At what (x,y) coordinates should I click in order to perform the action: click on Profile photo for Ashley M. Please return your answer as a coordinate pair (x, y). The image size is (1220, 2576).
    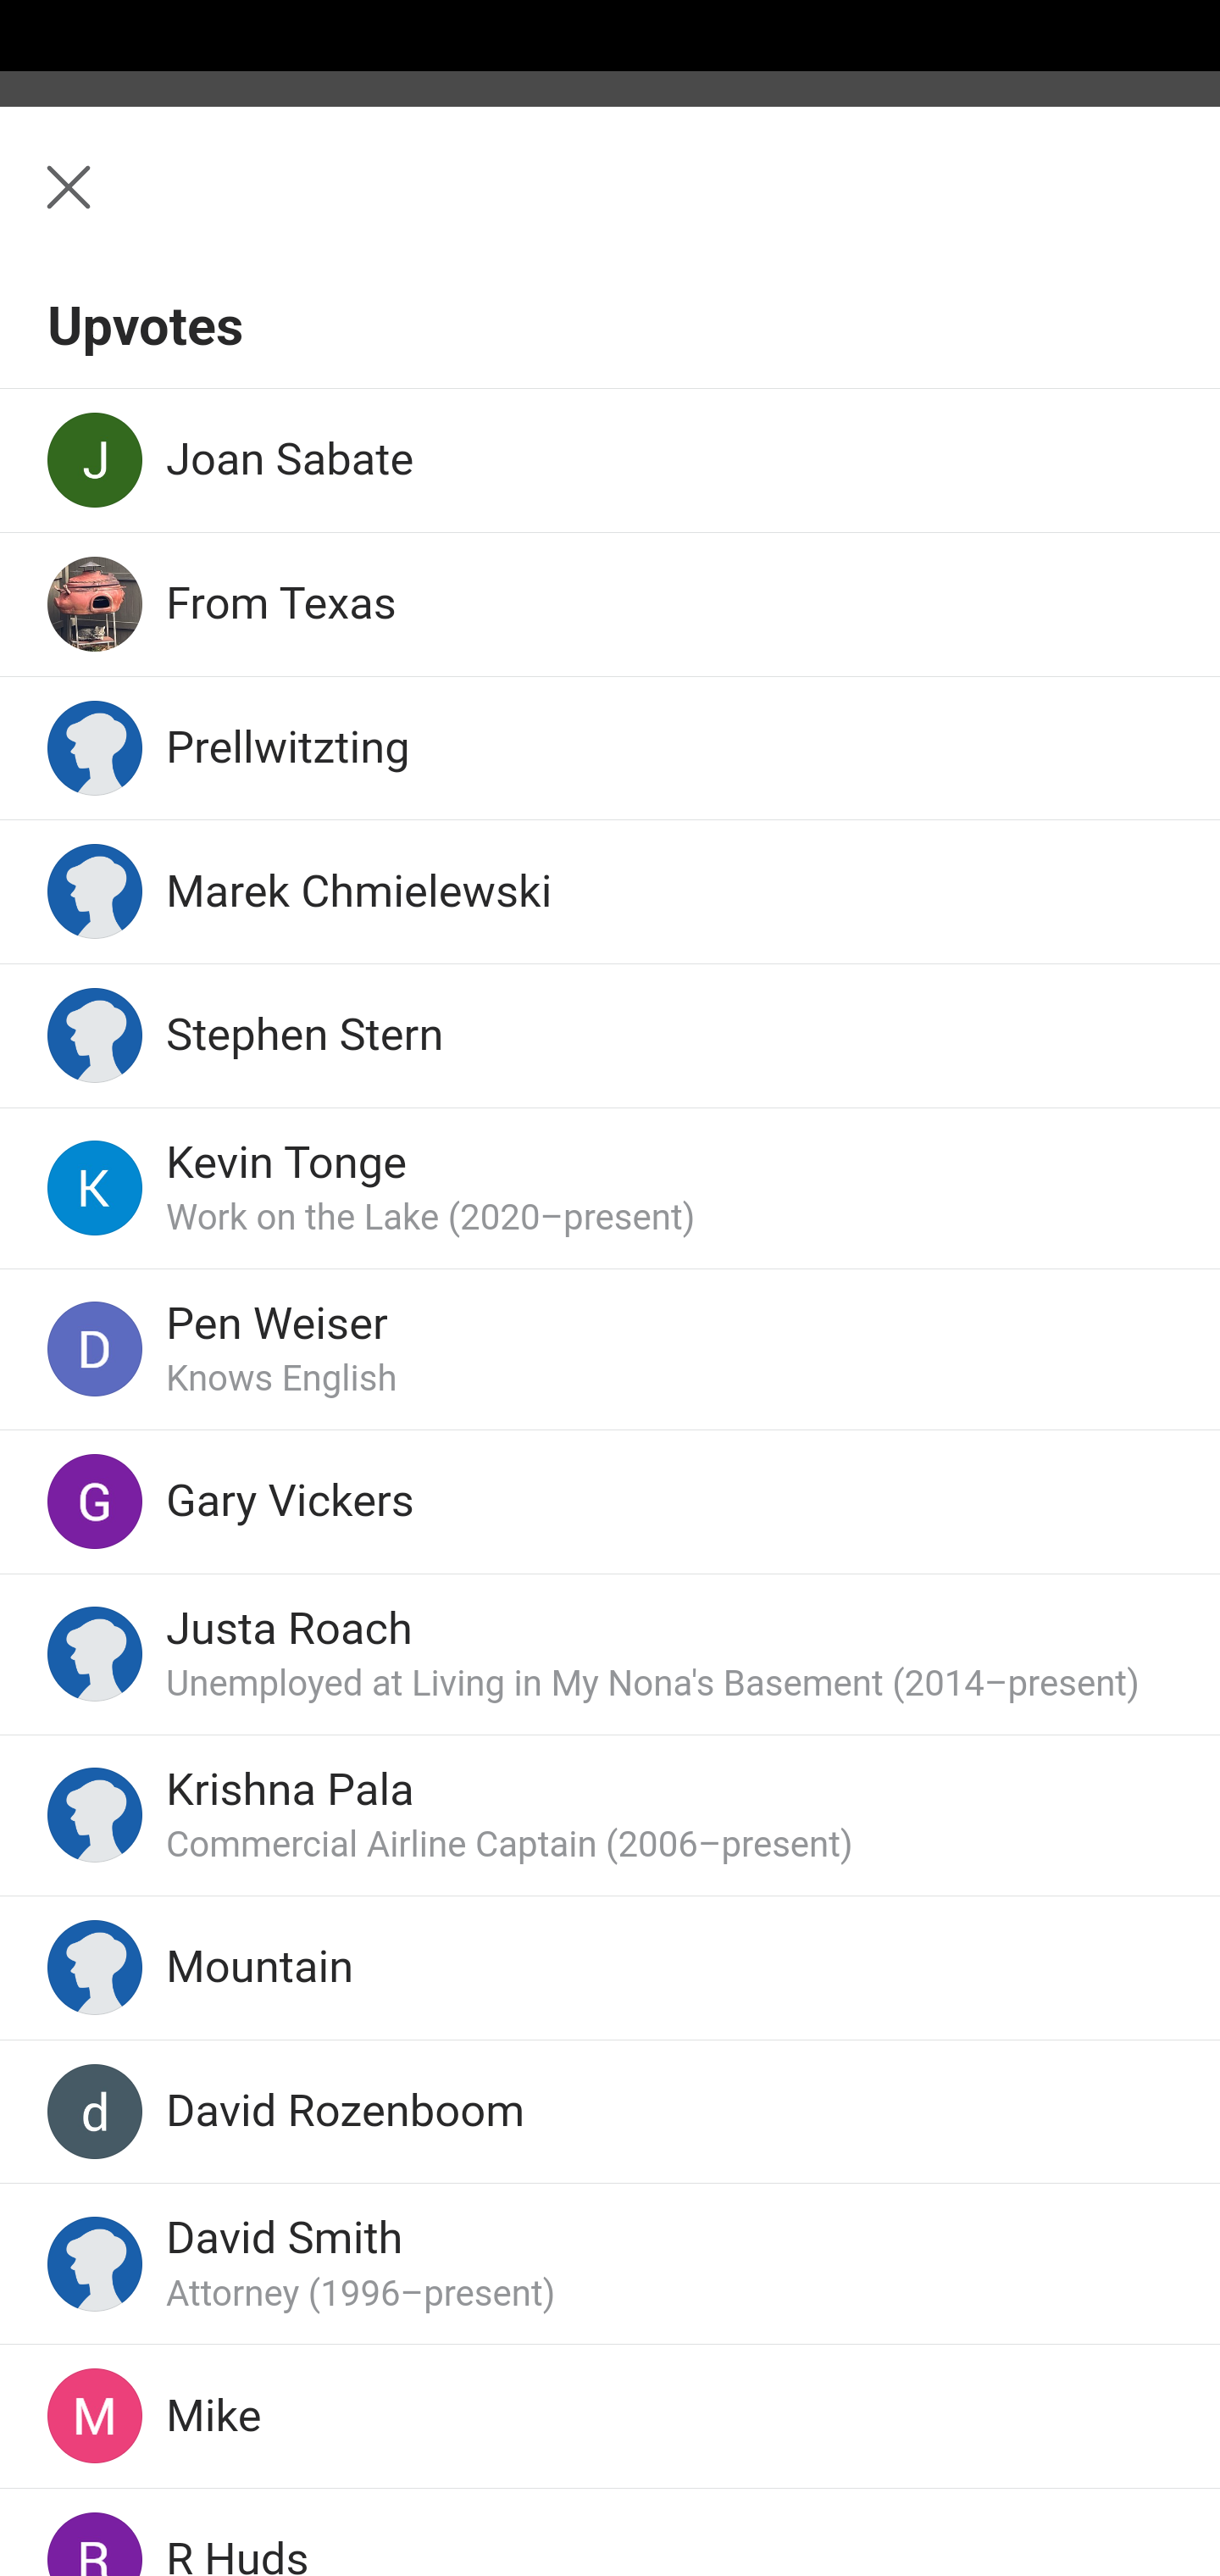
    Looking at the image, I should click on (102, 519).